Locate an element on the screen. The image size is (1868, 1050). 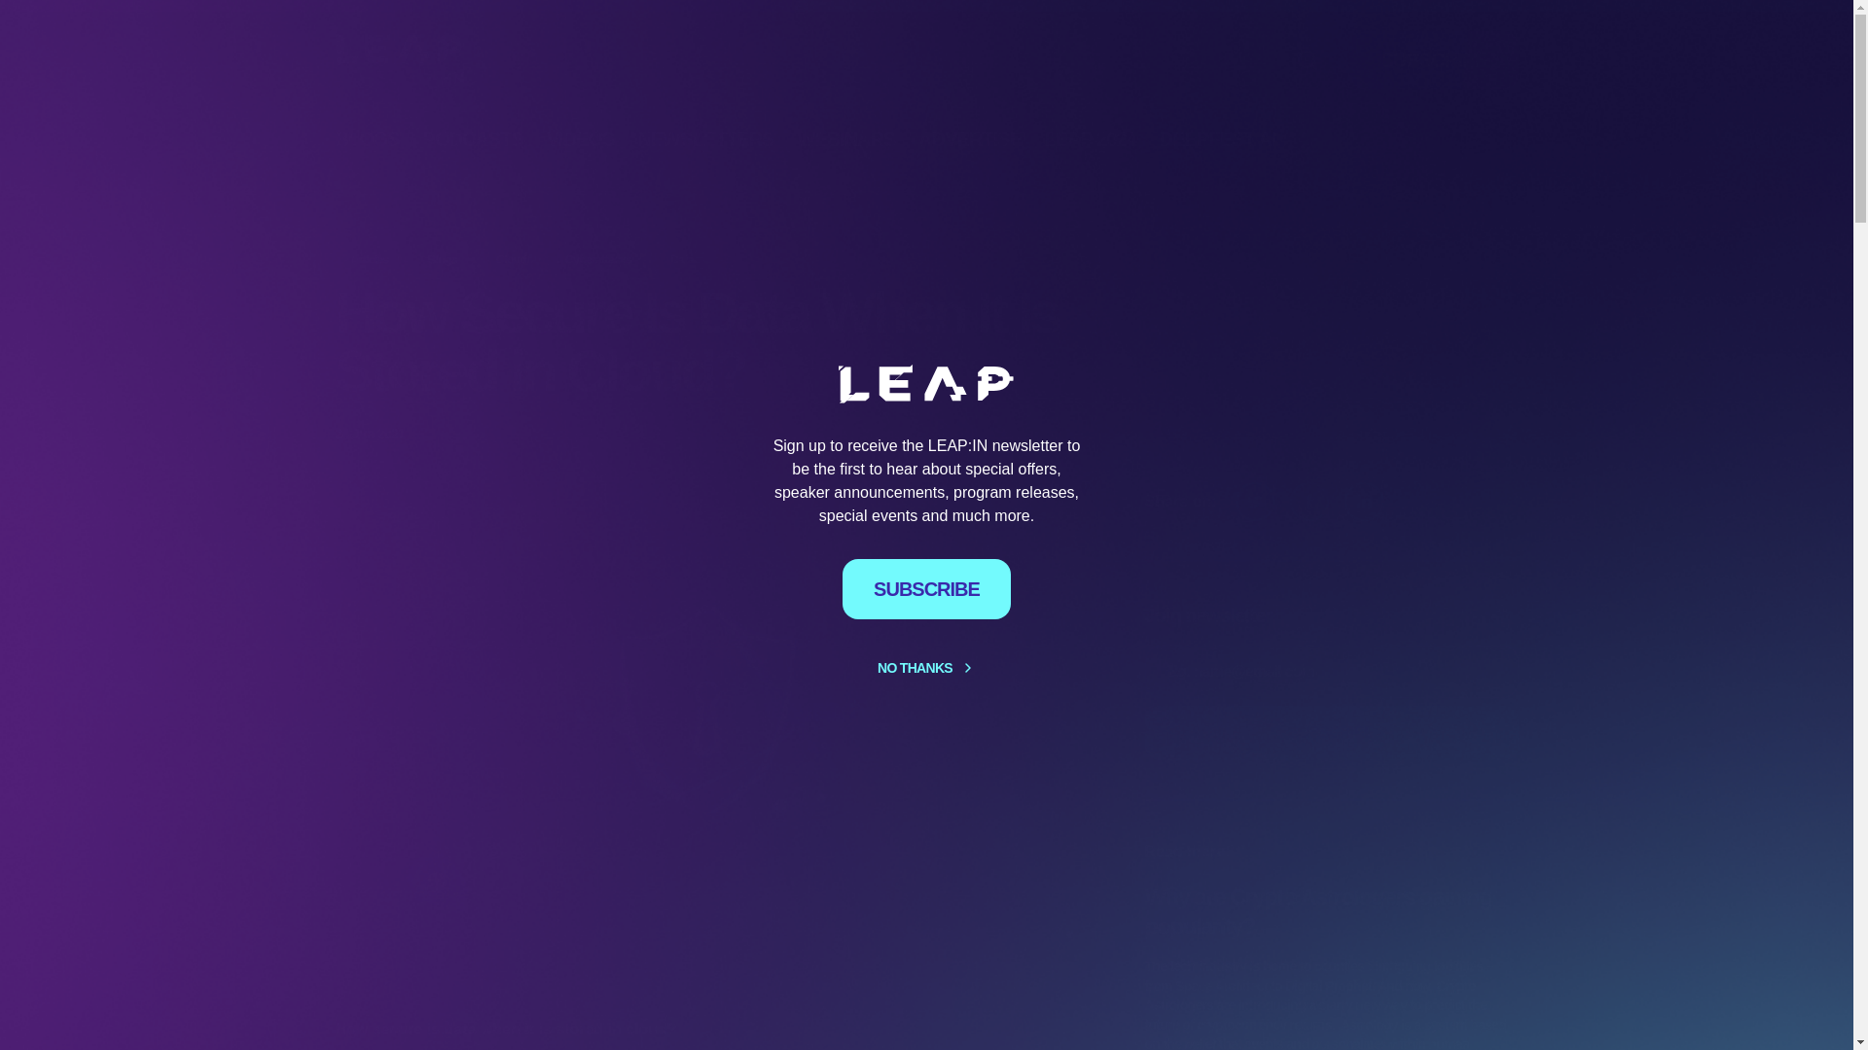
ADVERTISE is located at coordinates (969, 138).